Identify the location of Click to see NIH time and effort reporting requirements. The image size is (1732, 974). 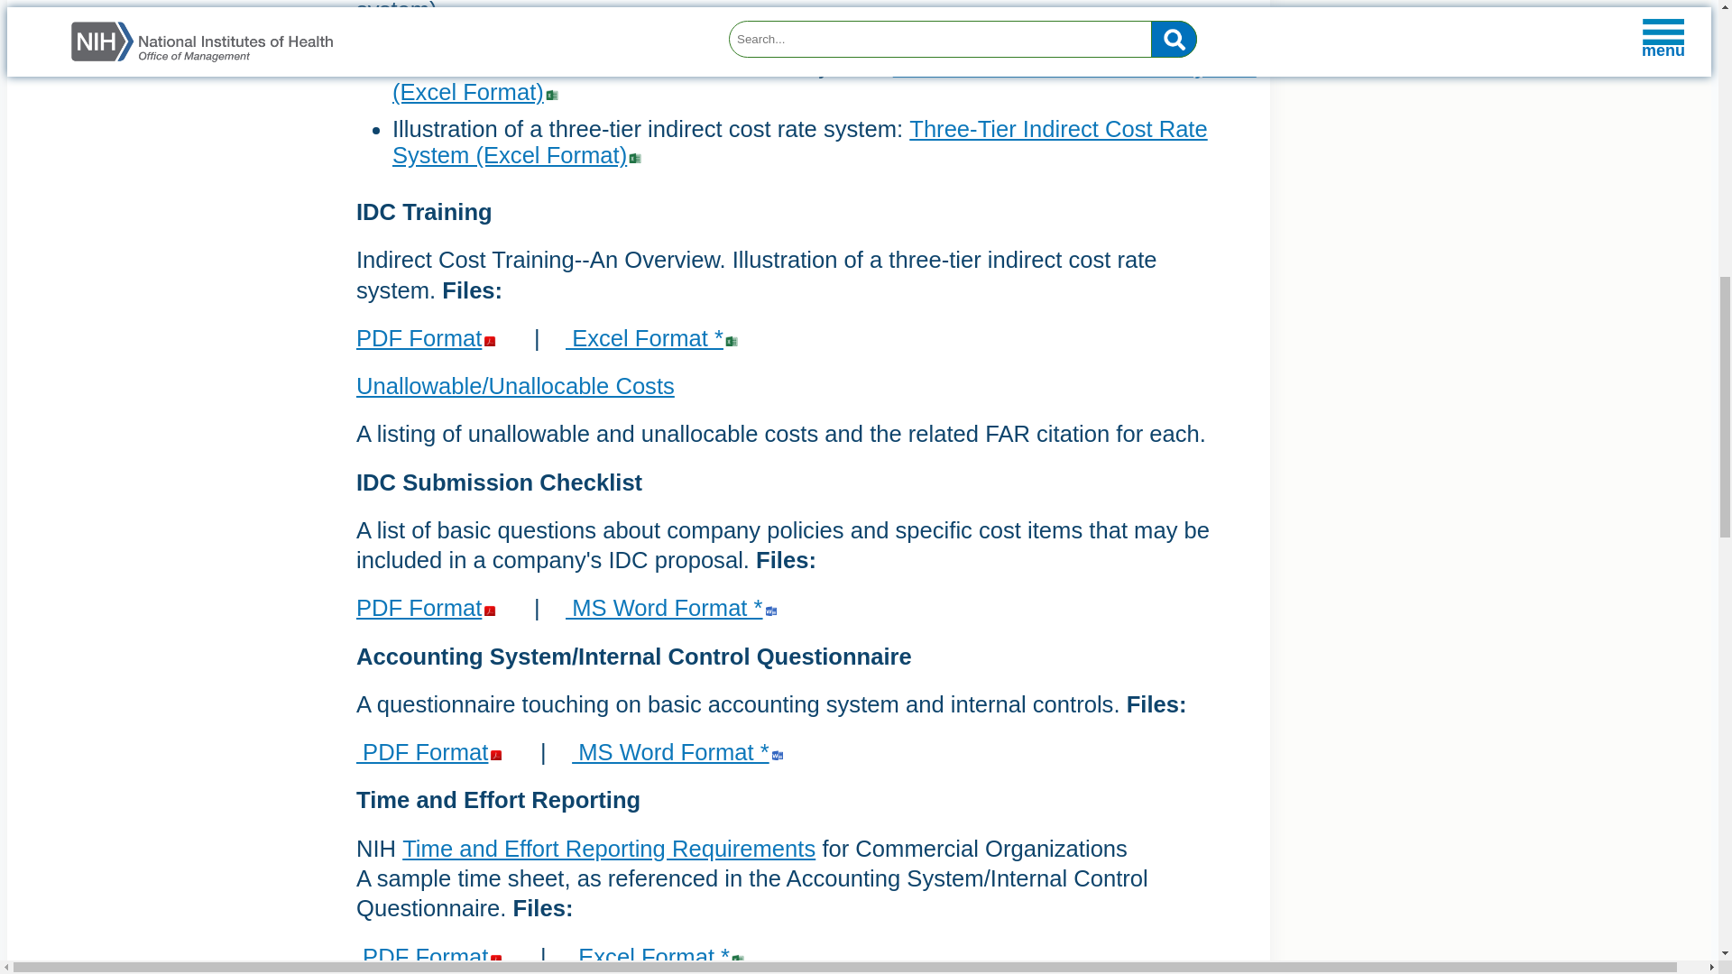
(608, 848).